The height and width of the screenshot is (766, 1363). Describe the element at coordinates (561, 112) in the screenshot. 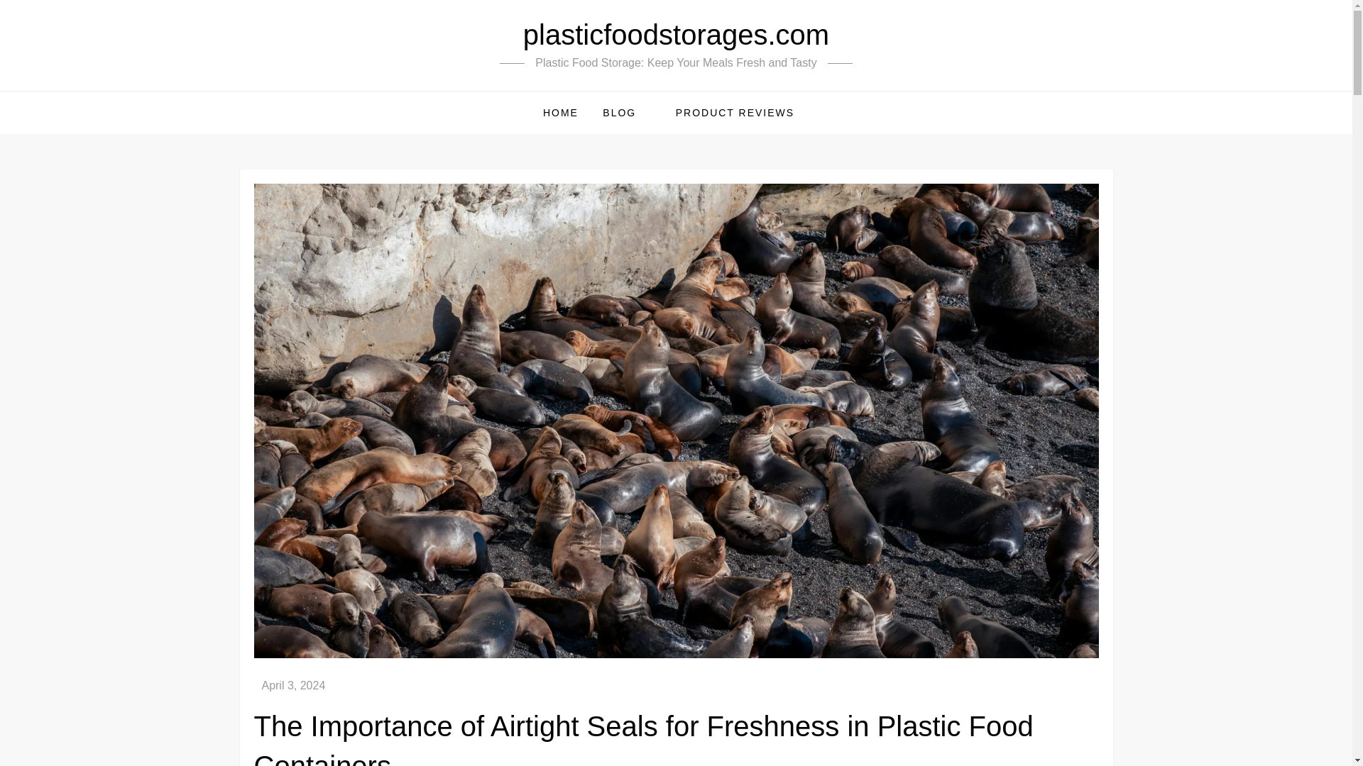

I see `HOME` at that location.